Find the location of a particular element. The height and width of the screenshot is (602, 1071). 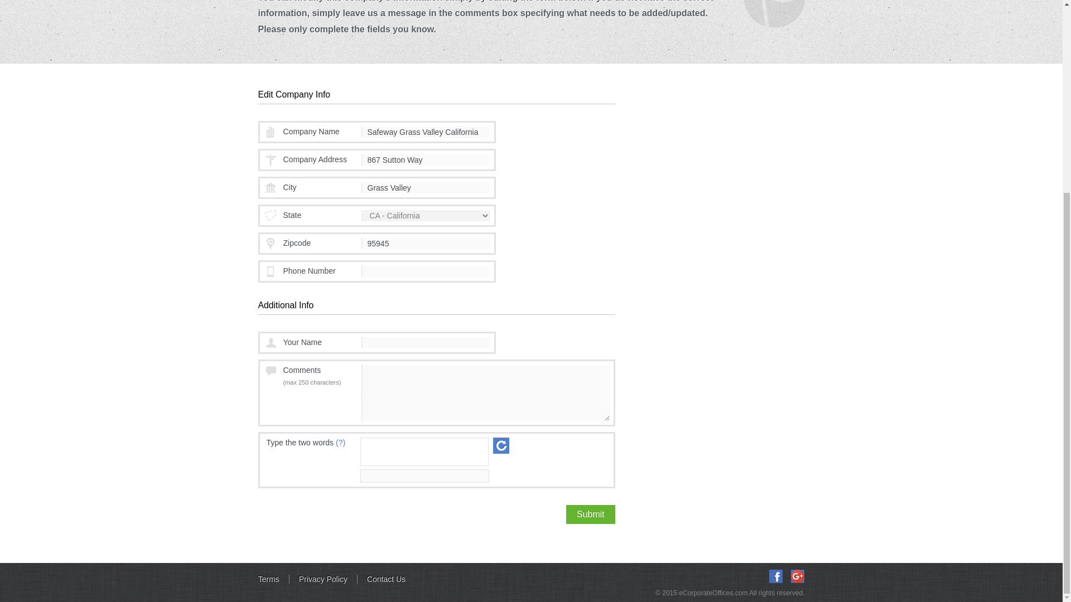

Safeway Grass Valley California is located at coordinates (425, 132).